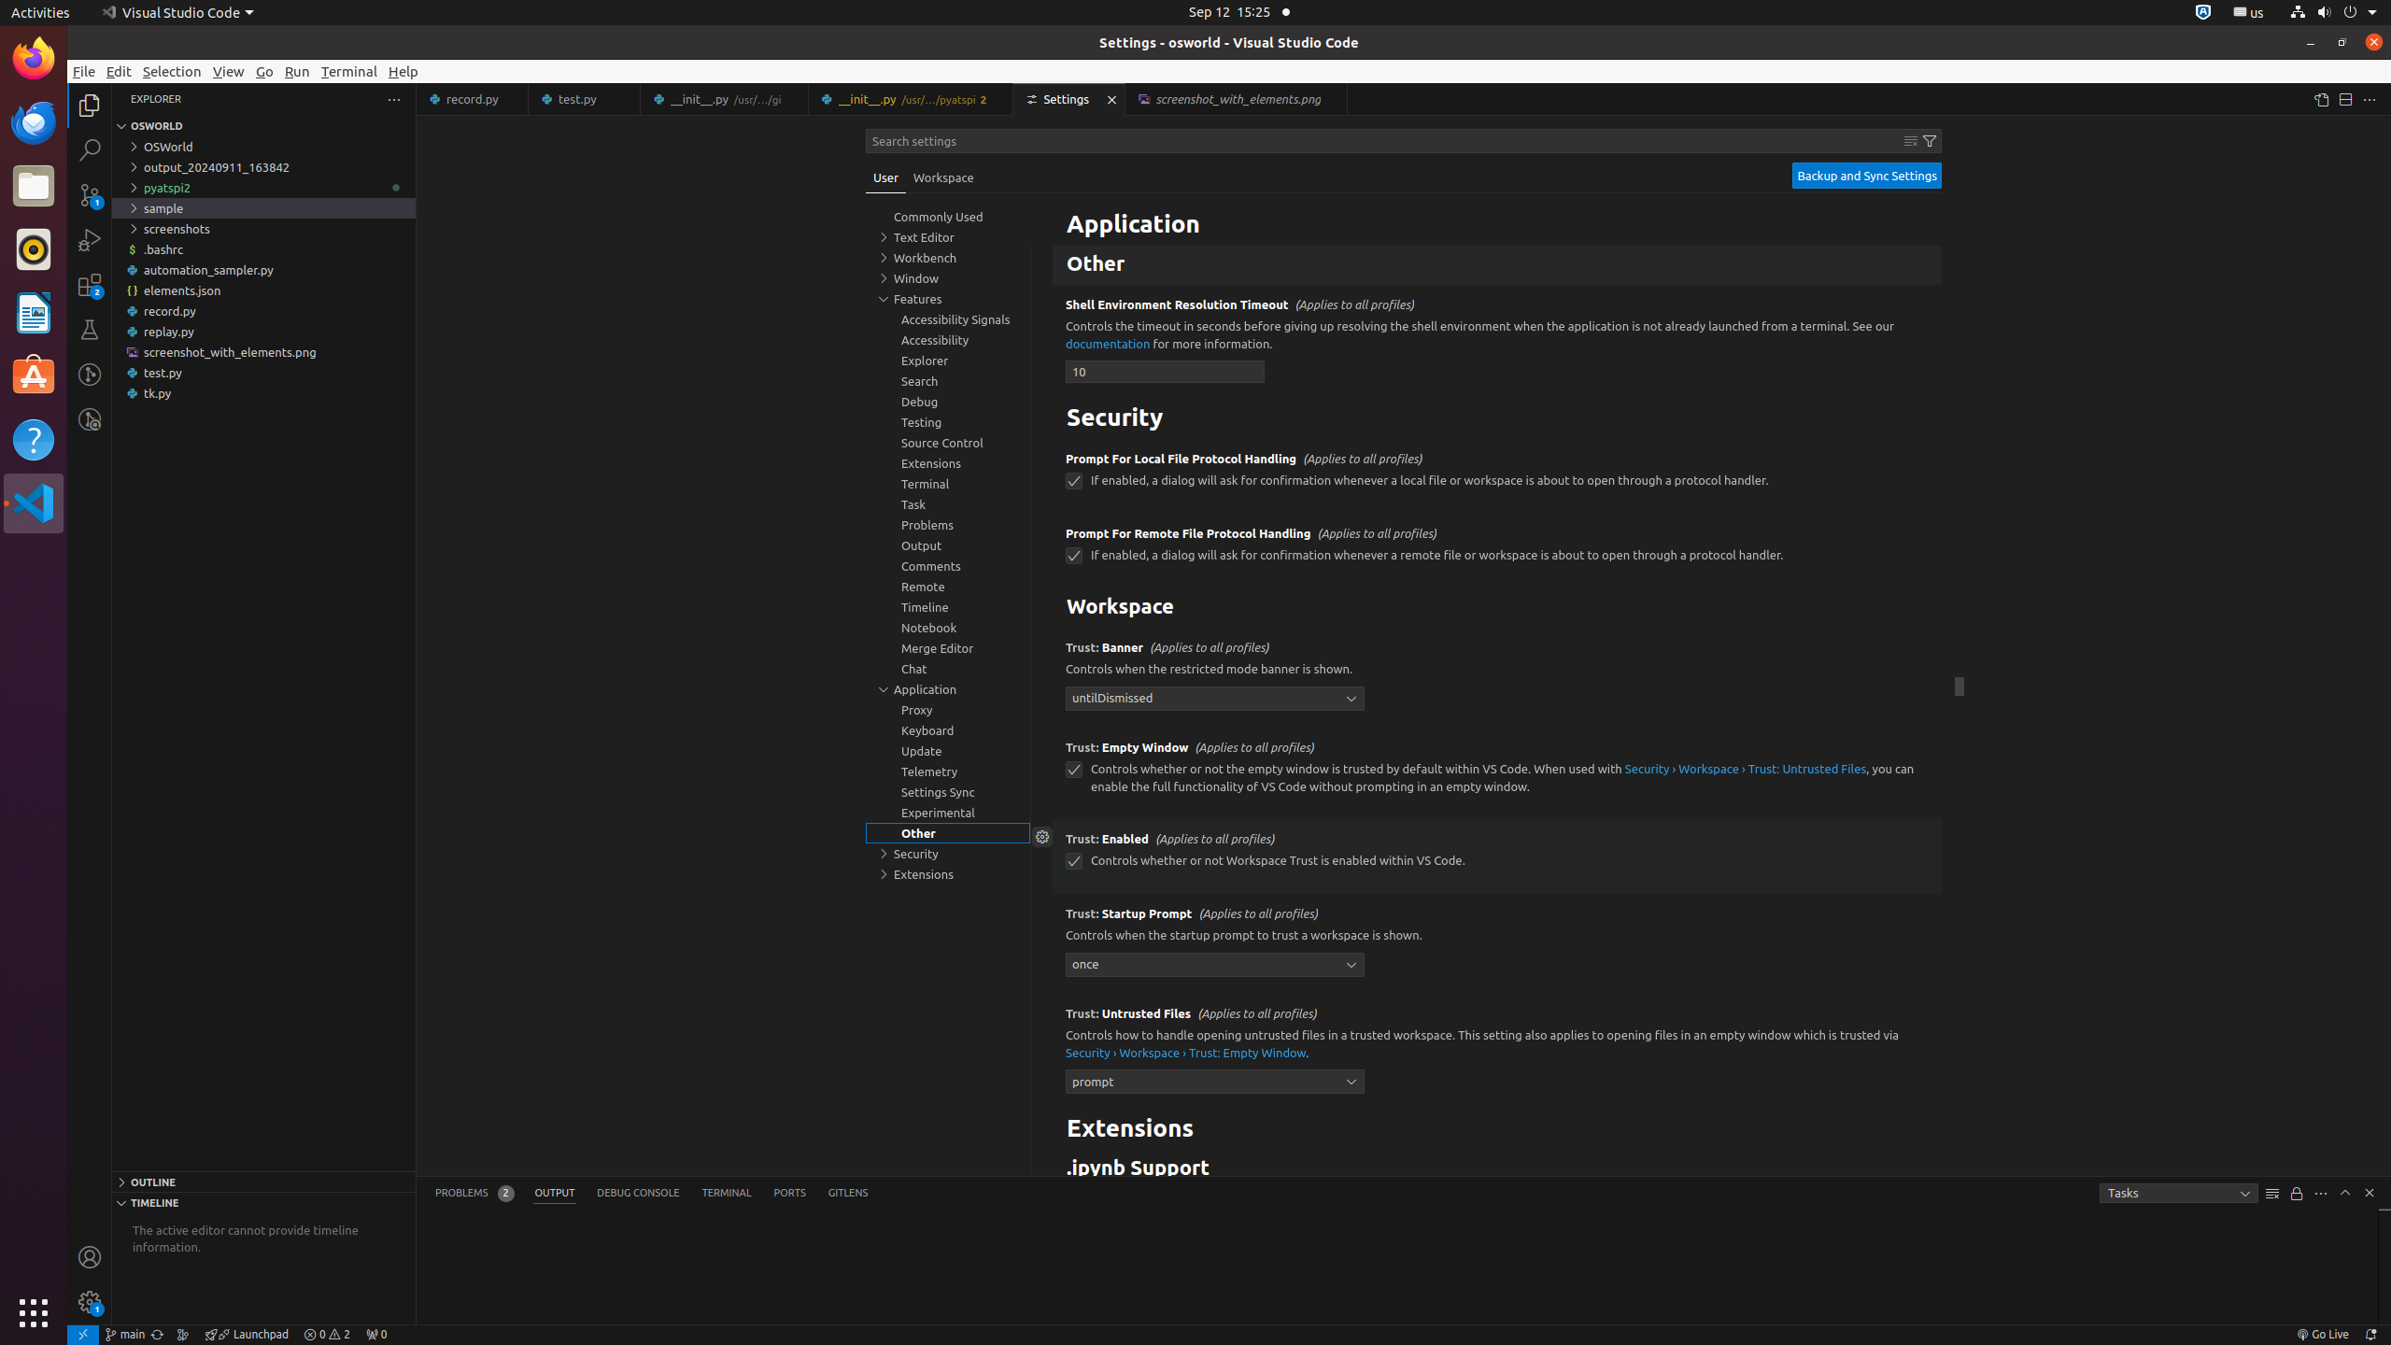 This screenshot has height=1345, width=2391. I want to click on automation_sampler.py, so click(263, 270).